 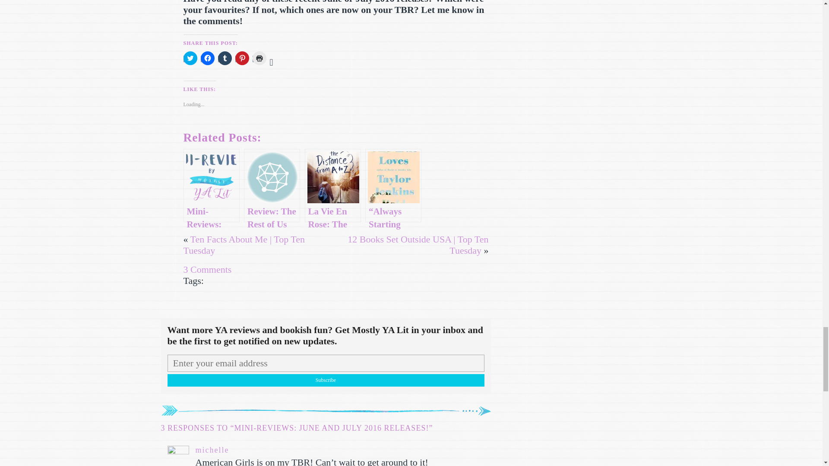 What do you see at coordinates (326, 381) in the screenshot?
I see `Subscribe` at bounding box center [326, 381].